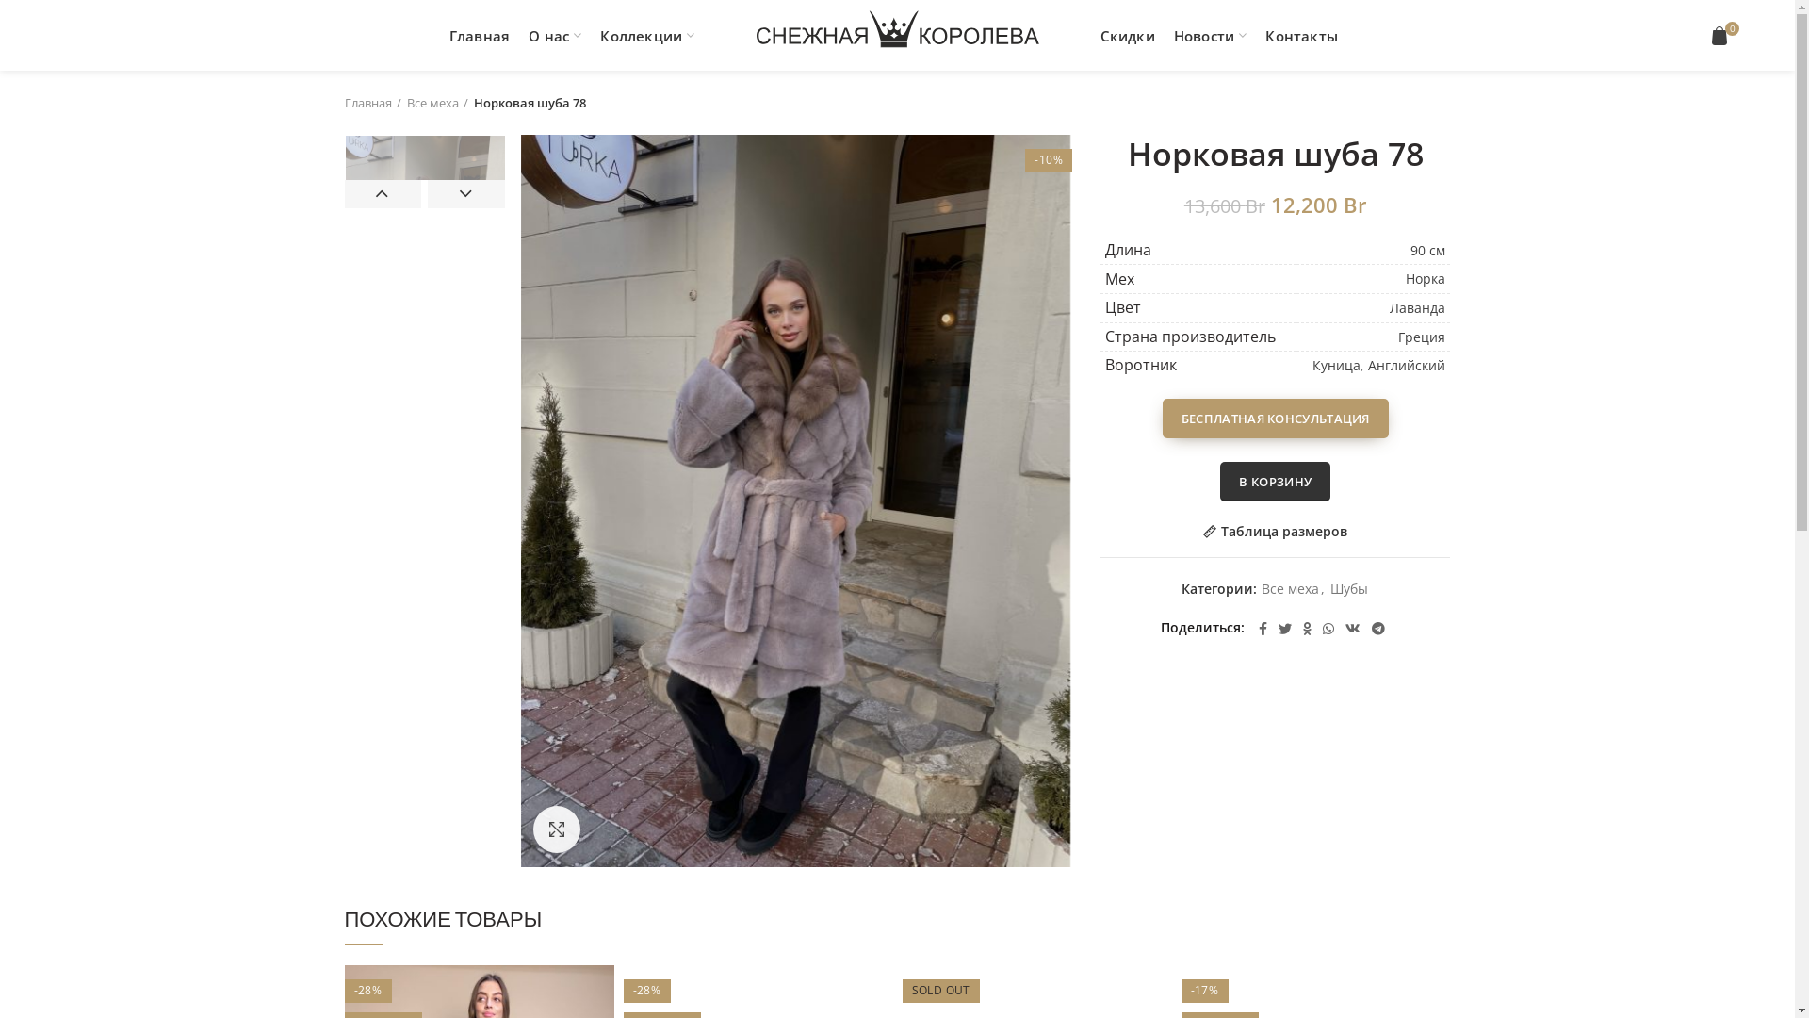 The image size is (1809, 1018). I want to click on NEXT, so click(466, 194).